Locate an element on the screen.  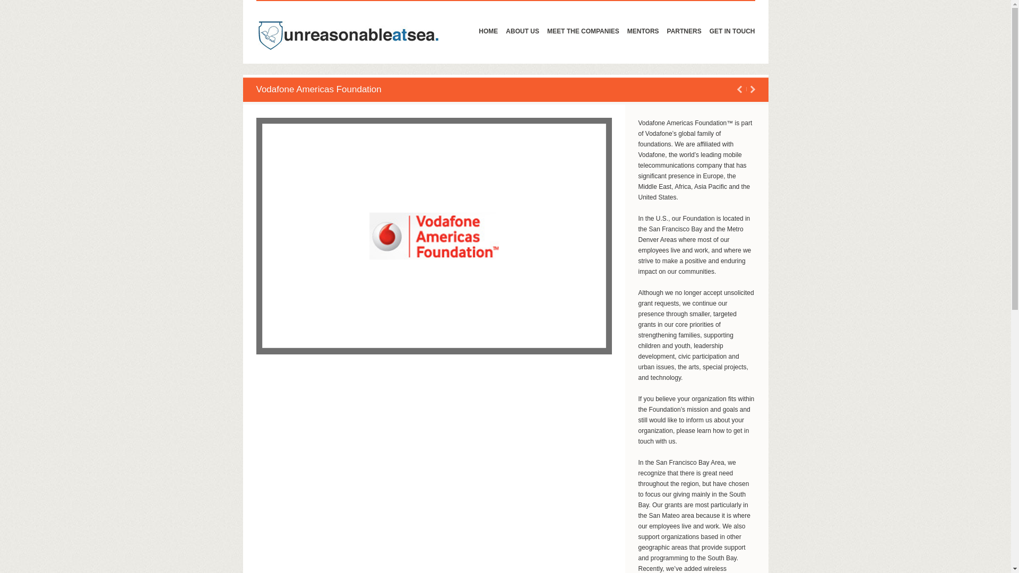
MENTORS is located at coordinates (643, 31).